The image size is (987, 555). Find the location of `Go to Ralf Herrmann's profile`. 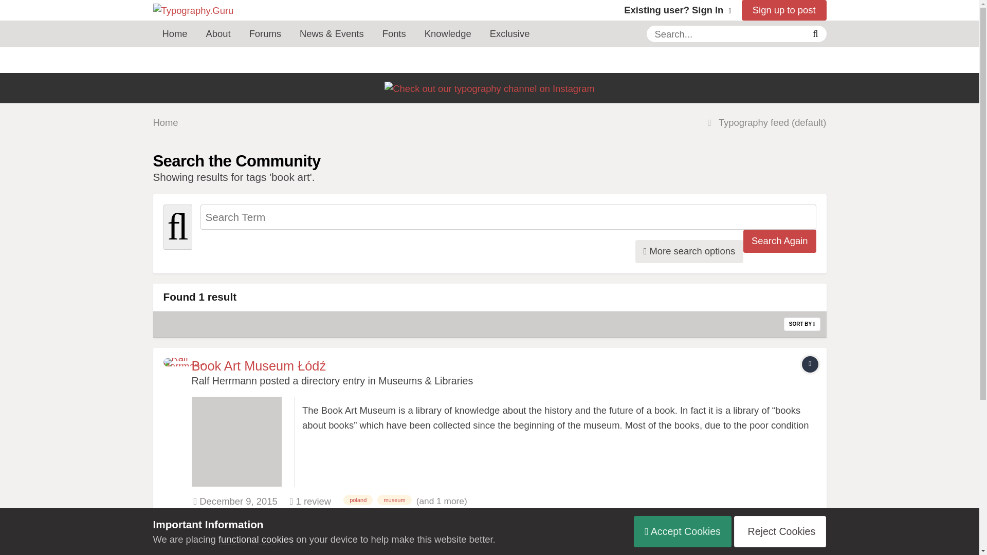

Go to Ralf Herrmann's profile is located at coordinates (224, 380).